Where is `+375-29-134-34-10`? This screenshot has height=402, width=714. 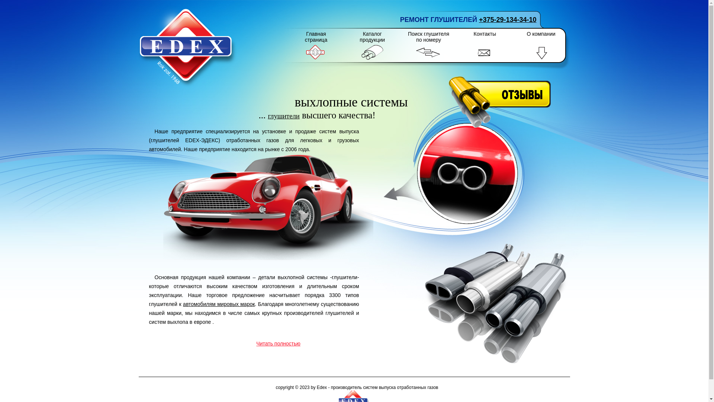
+375-29-134-34-10 is located at coordinates (508, 20).